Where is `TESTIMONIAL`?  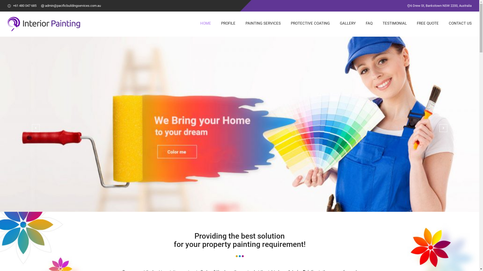 TESTIMONIAL is located at coordinates (395, 23).